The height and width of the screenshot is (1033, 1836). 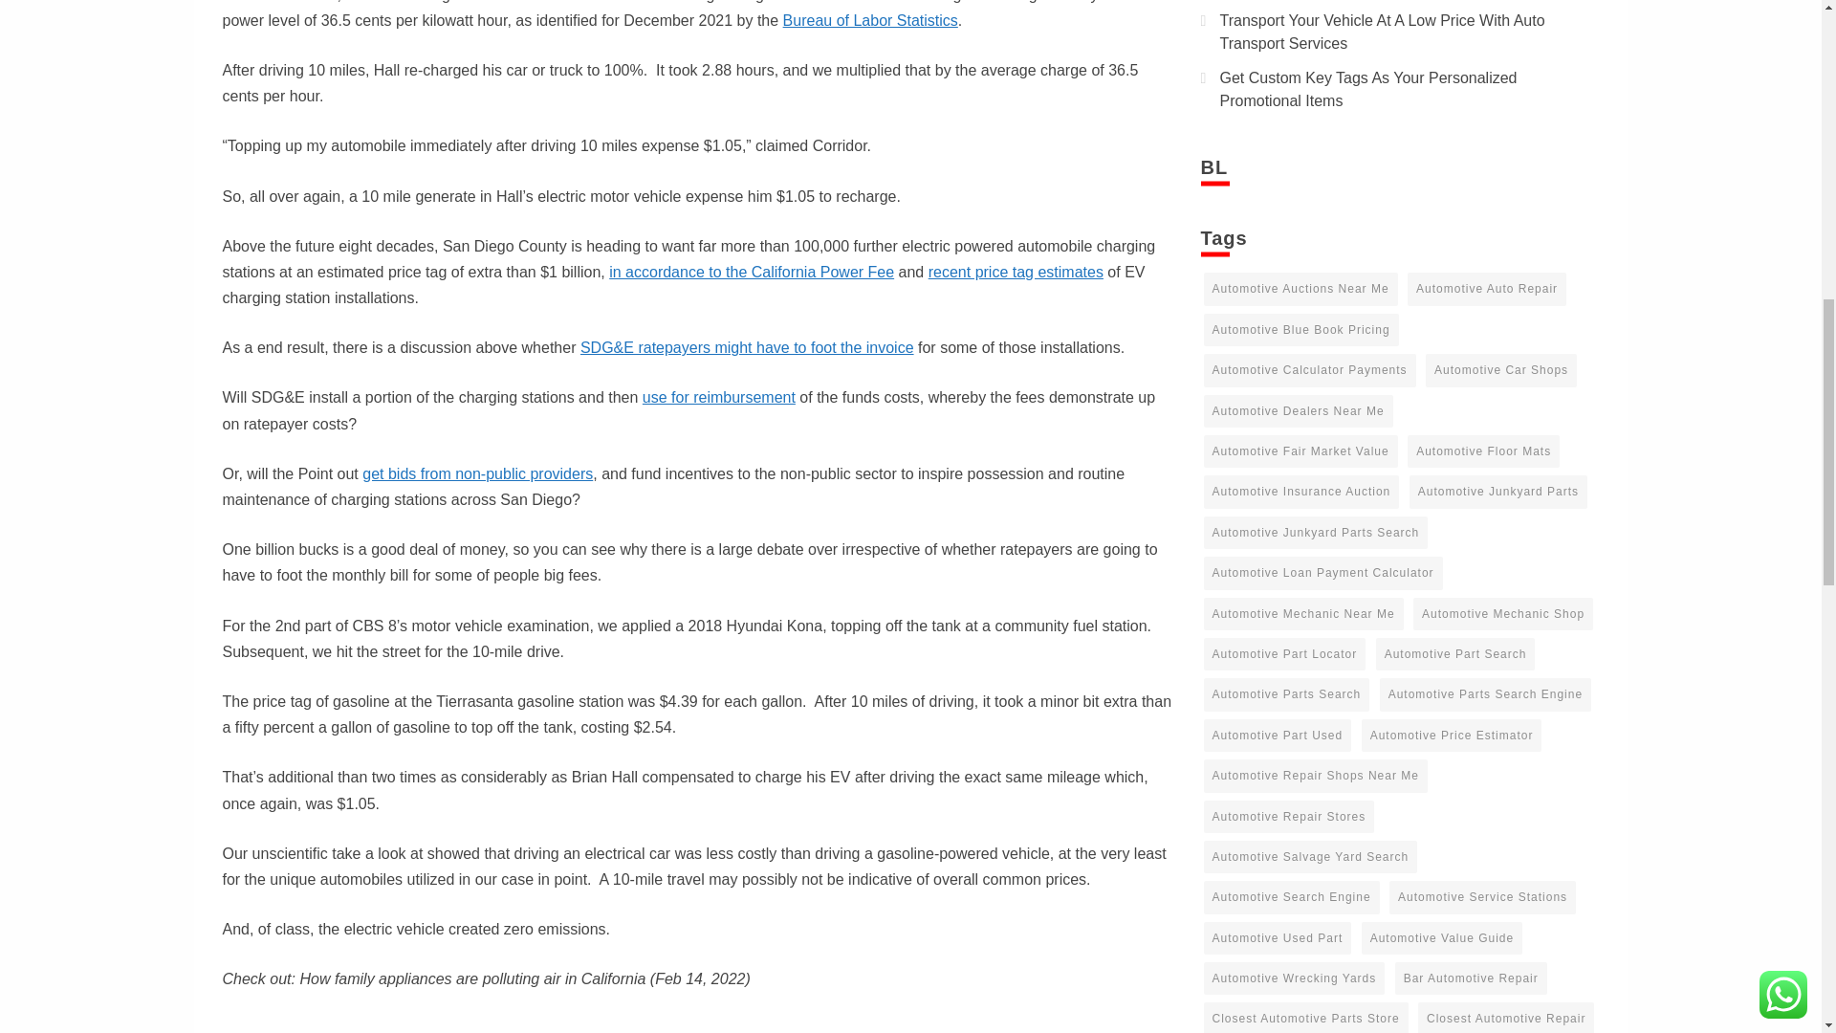 What do you see at coordinates (528, 1023) in the screenshot?
I see `How household appliances are polluting air in California` at bounding box center [528, 1023].